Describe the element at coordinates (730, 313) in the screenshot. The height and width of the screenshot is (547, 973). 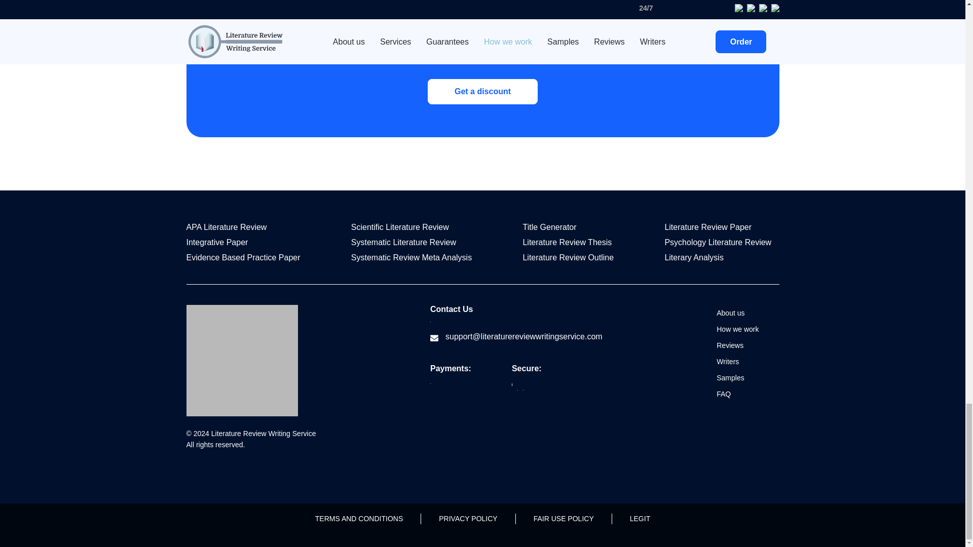
I see `About us` at that location.